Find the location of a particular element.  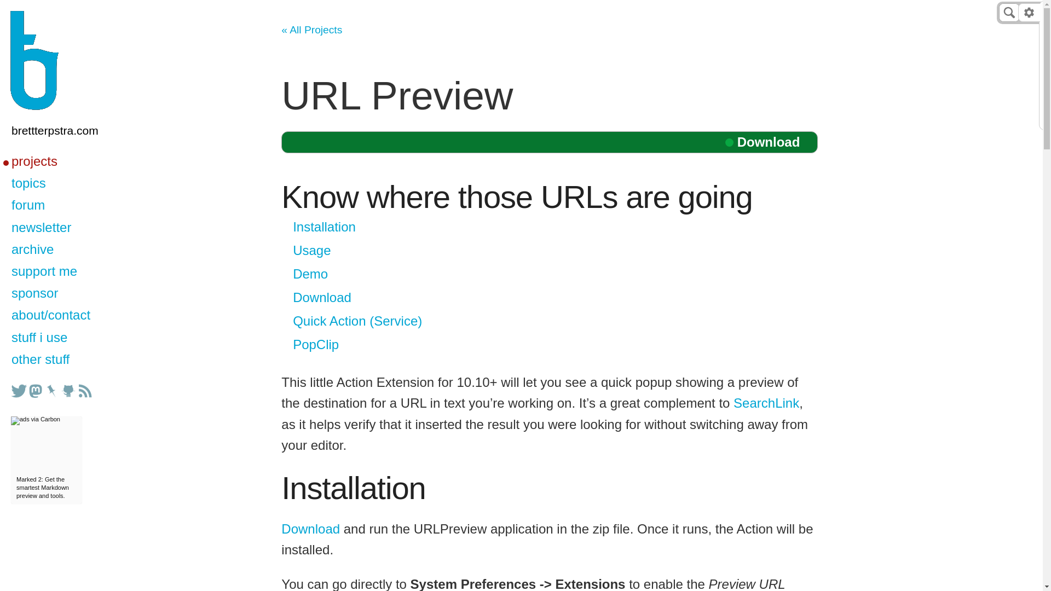

topics is located at coordinates (65, 184).